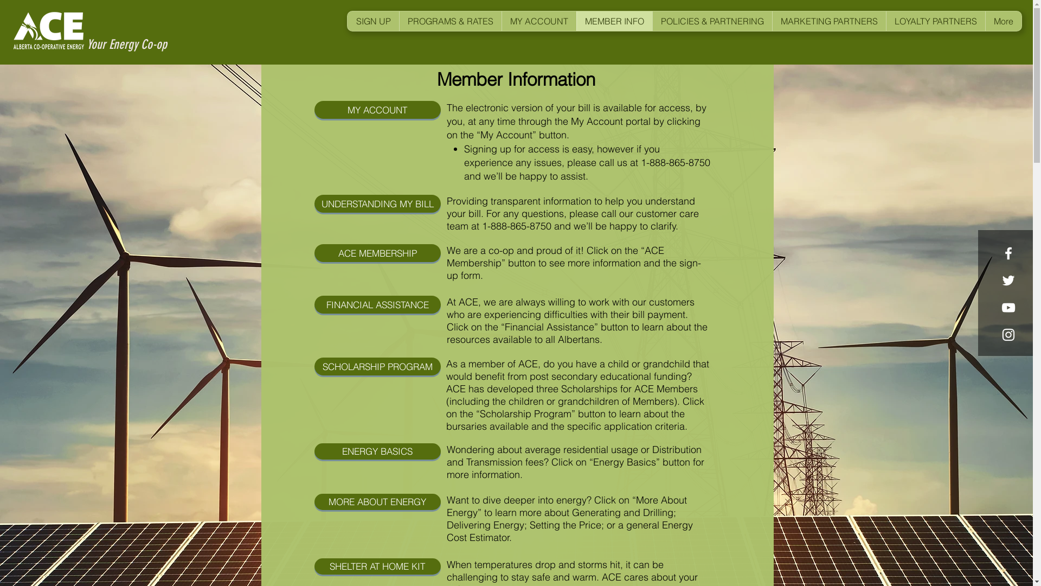  What do you see at coordinates (377, 305) in the screenshot?
I see `FINANCIAL ASSISTANCE` at bounding box center [377, 305].